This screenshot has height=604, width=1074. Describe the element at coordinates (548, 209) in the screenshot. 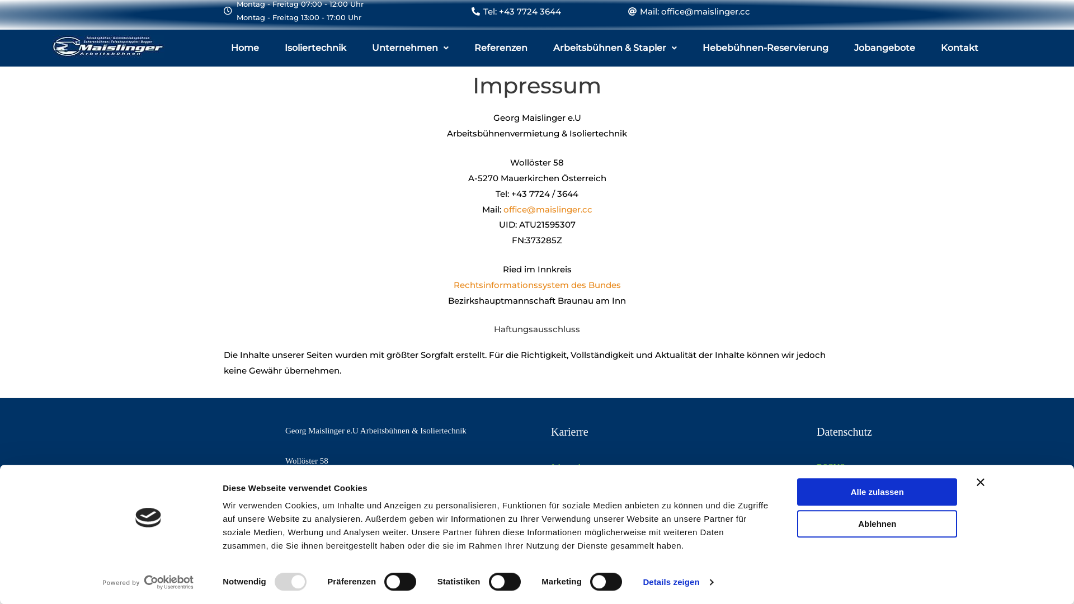

I see `office@maislinger.cc` at that location.